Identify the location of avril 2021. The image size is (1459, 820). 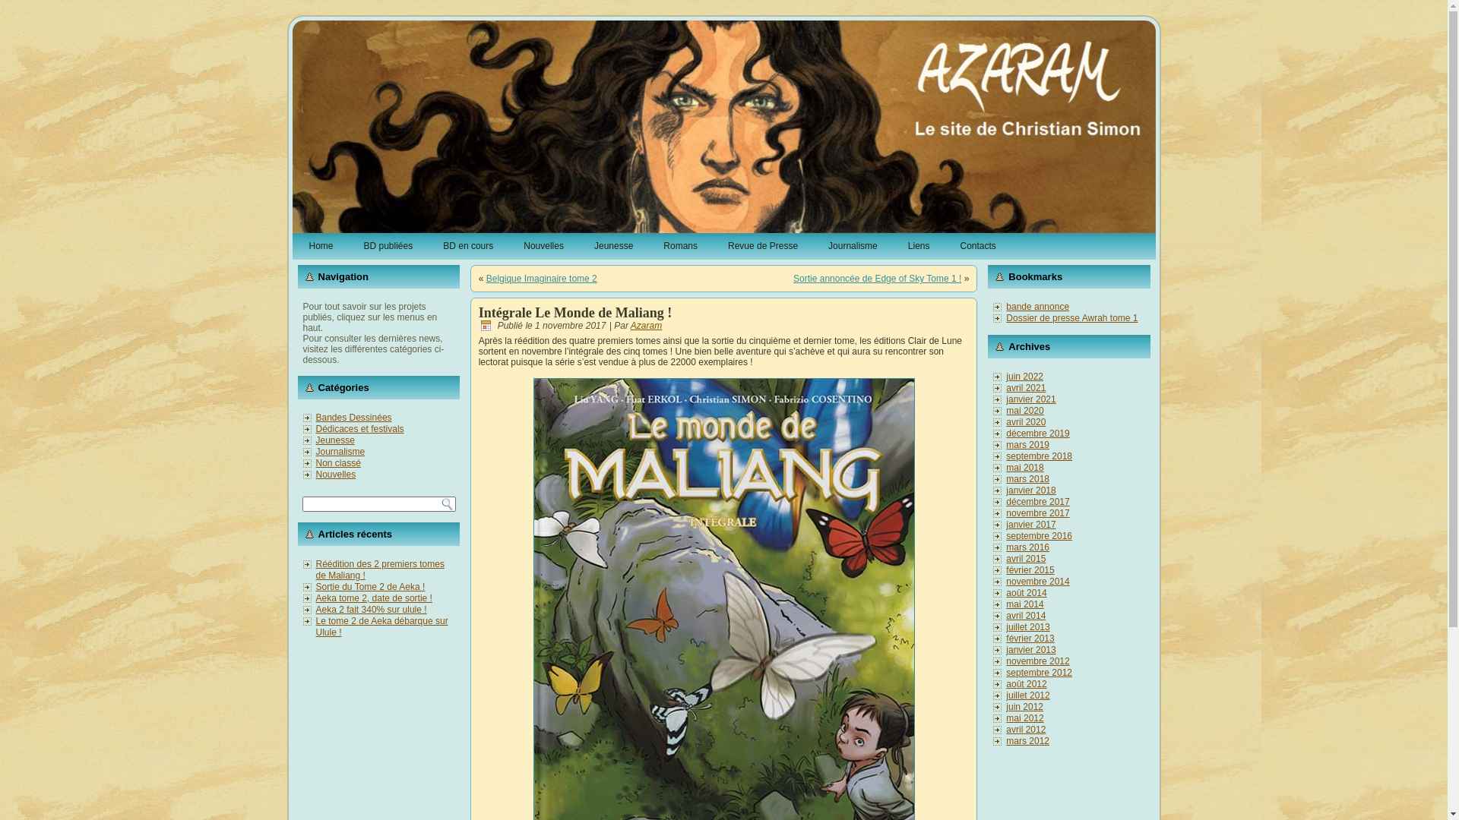
(1026, 388).